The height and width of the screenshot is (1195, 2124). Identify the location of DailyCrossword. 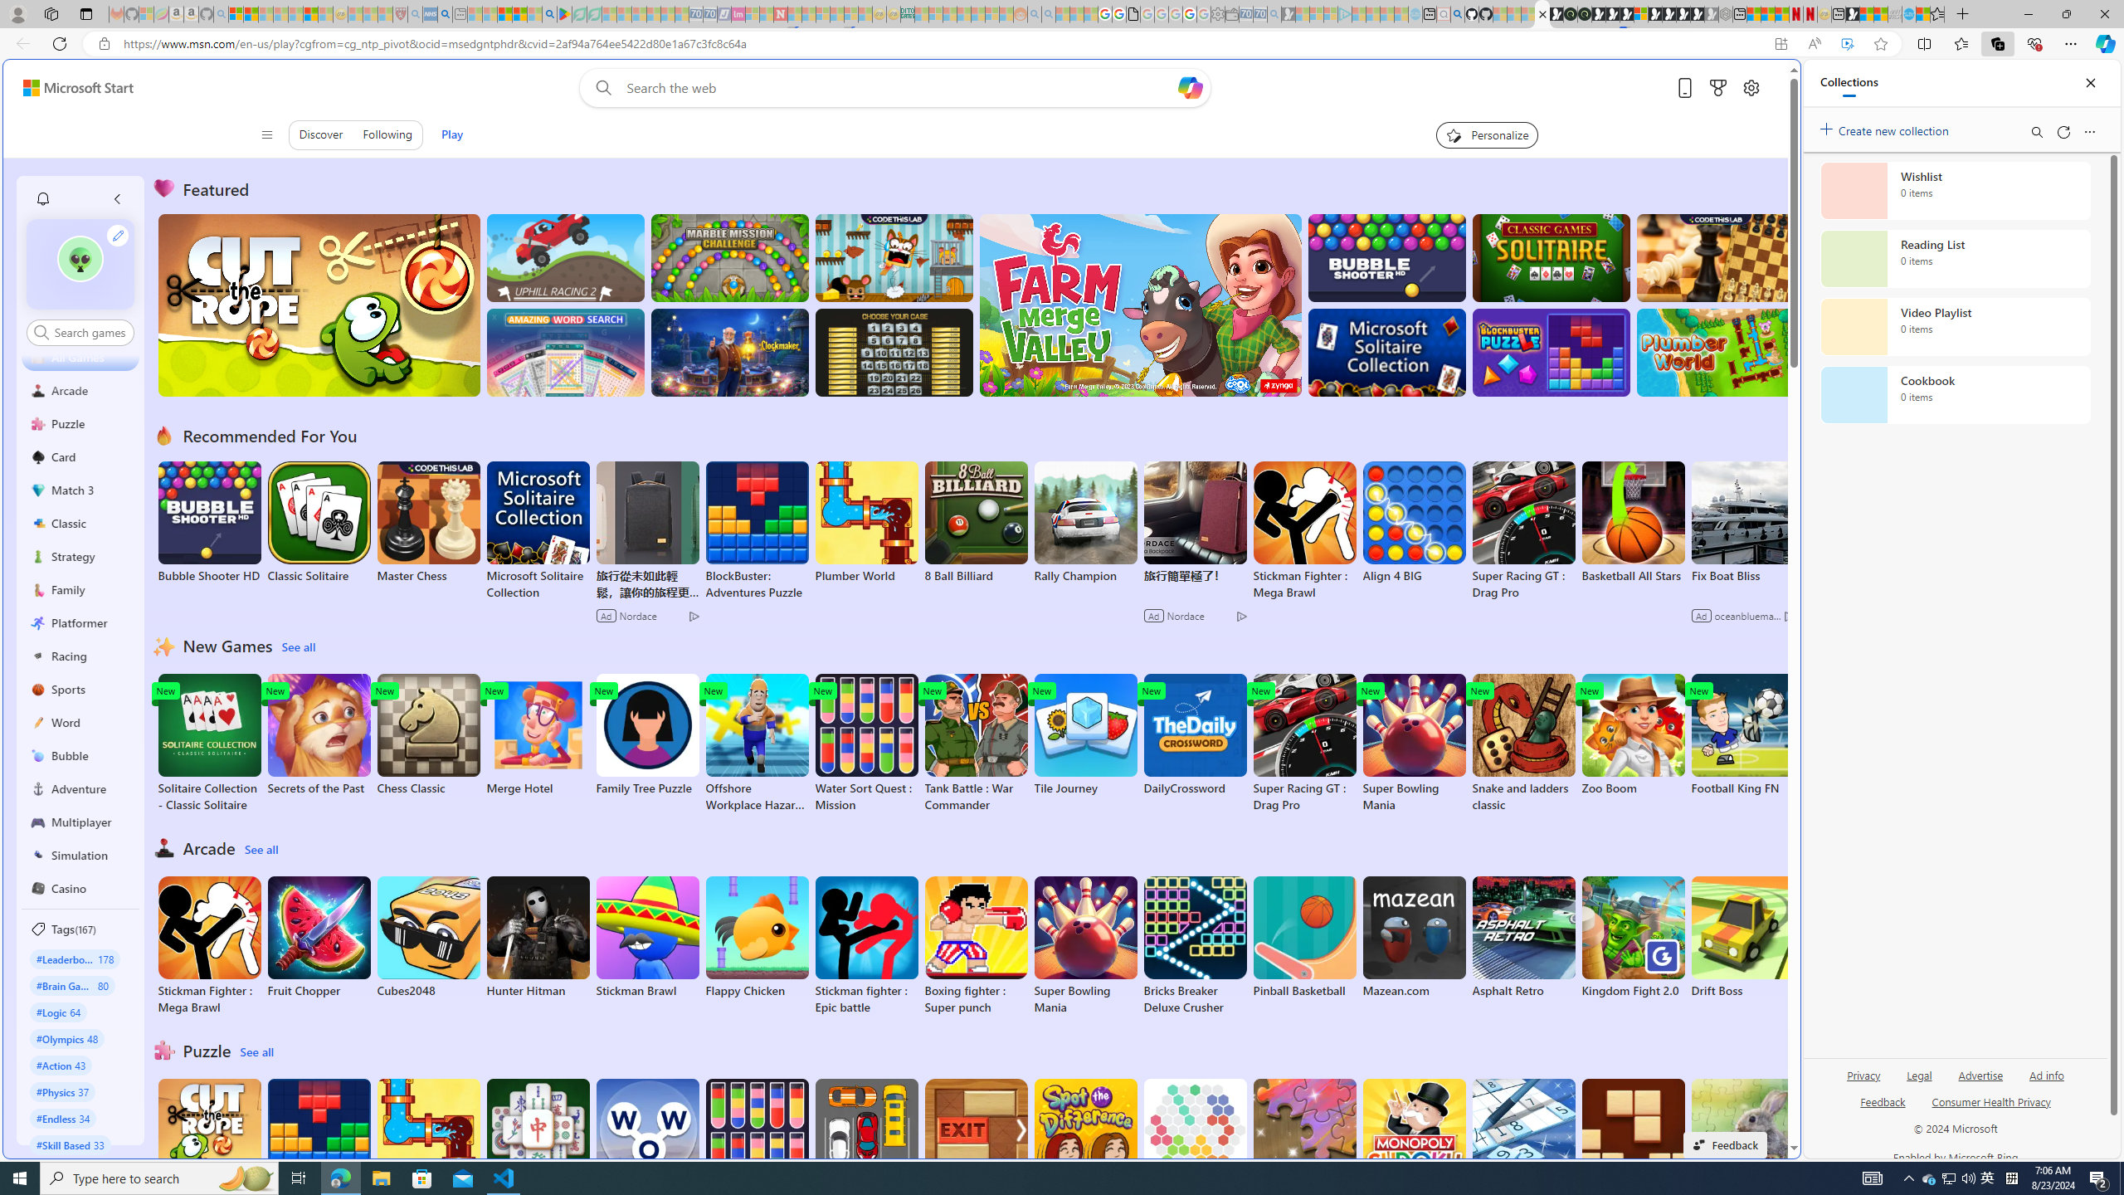
(1195, 735).